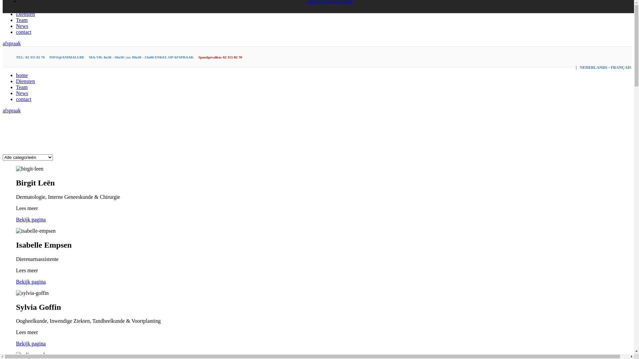 The height and width of the screenshot is (359, 639). Describe the element at coordinates (31, 344) in the screenshot. I see `Bekijk pagina` at that location.